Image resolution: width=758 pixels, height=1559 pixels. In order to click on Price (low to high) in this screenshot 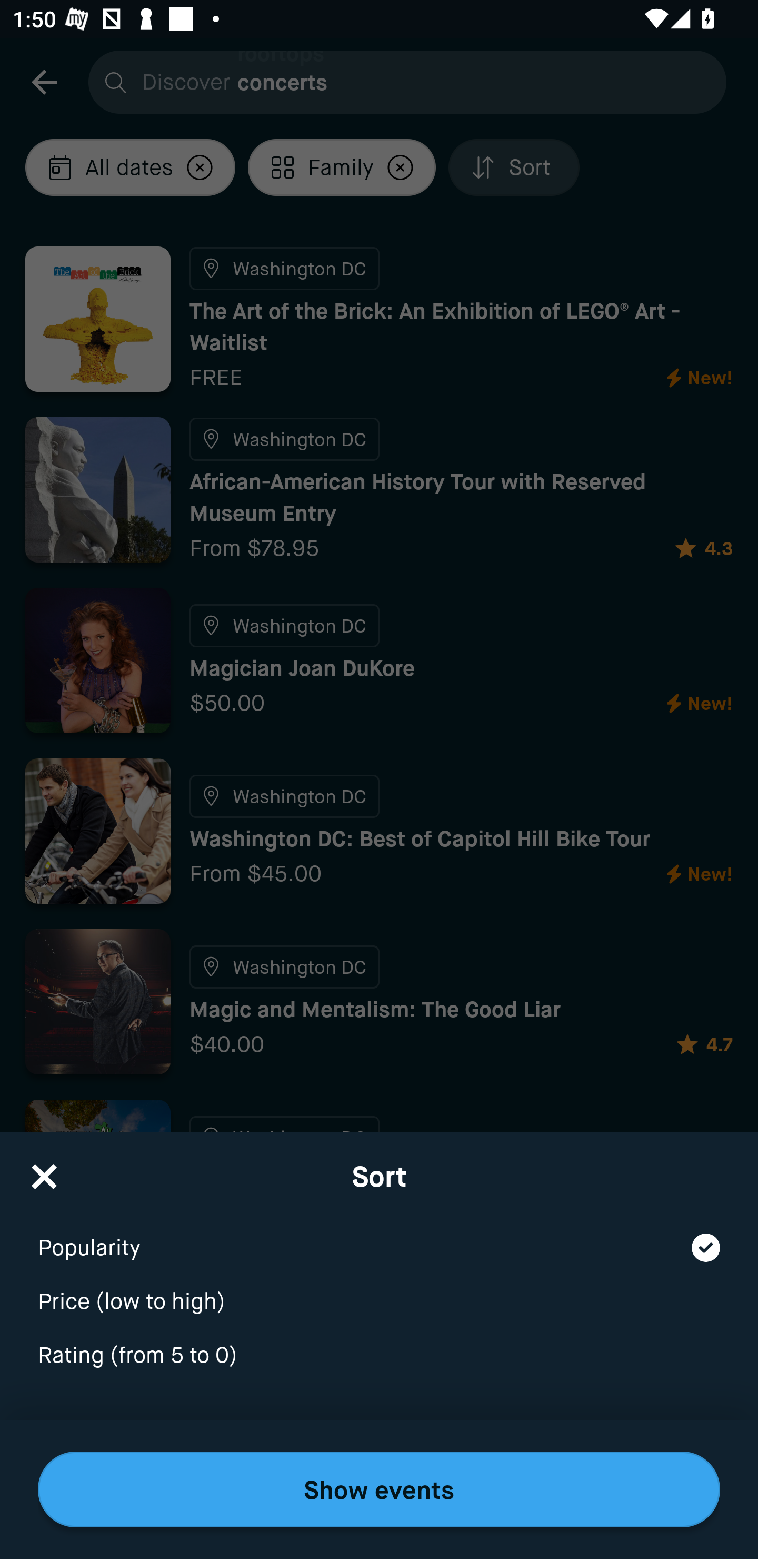, I will do `click(379, 1290)`.